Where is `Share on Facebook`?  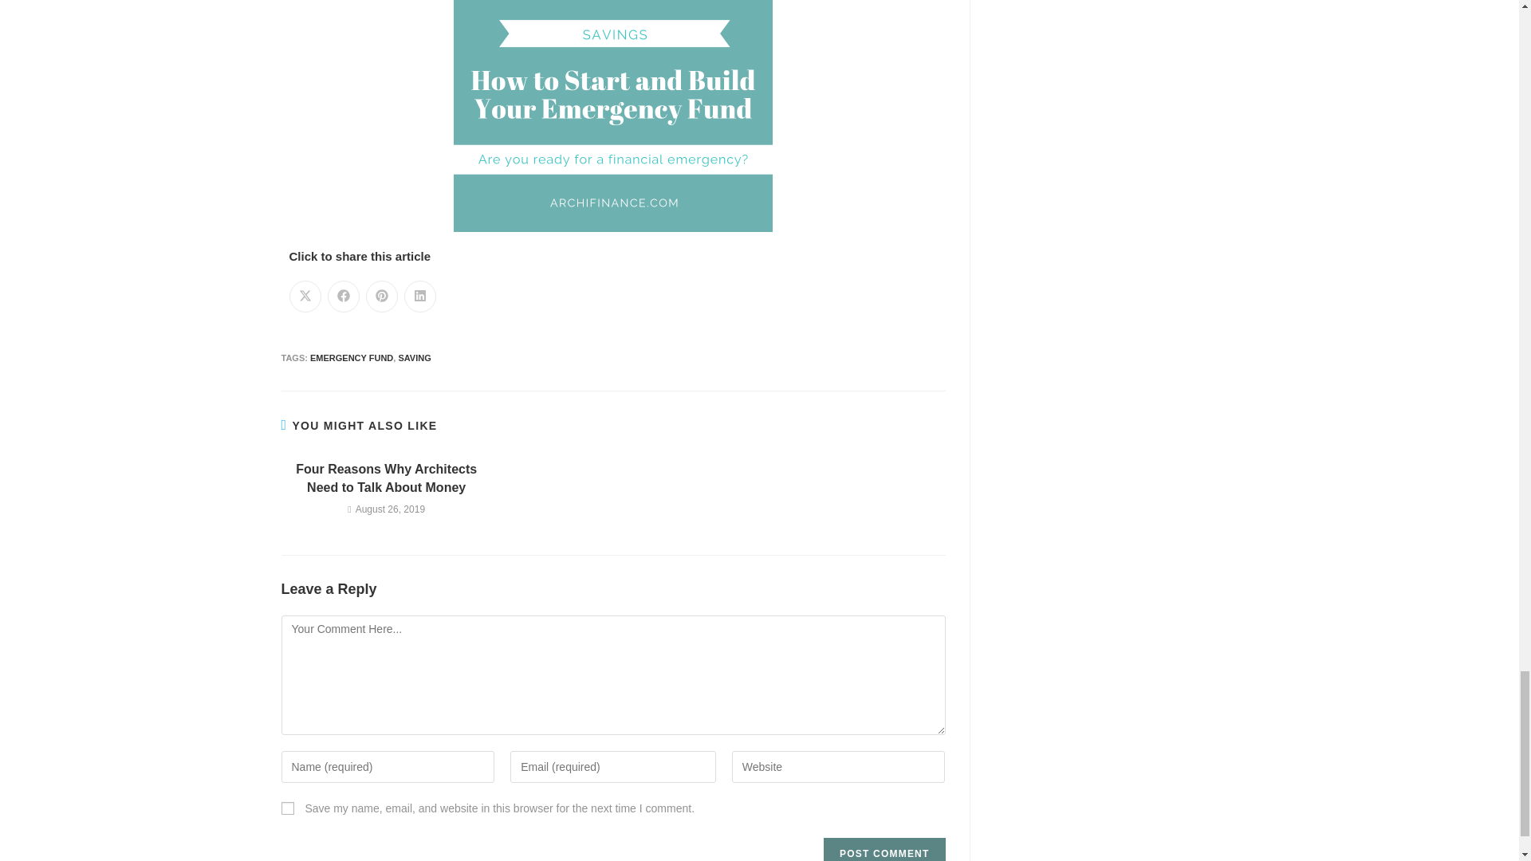 Share on Facebook is located at coordinates (343, 297).